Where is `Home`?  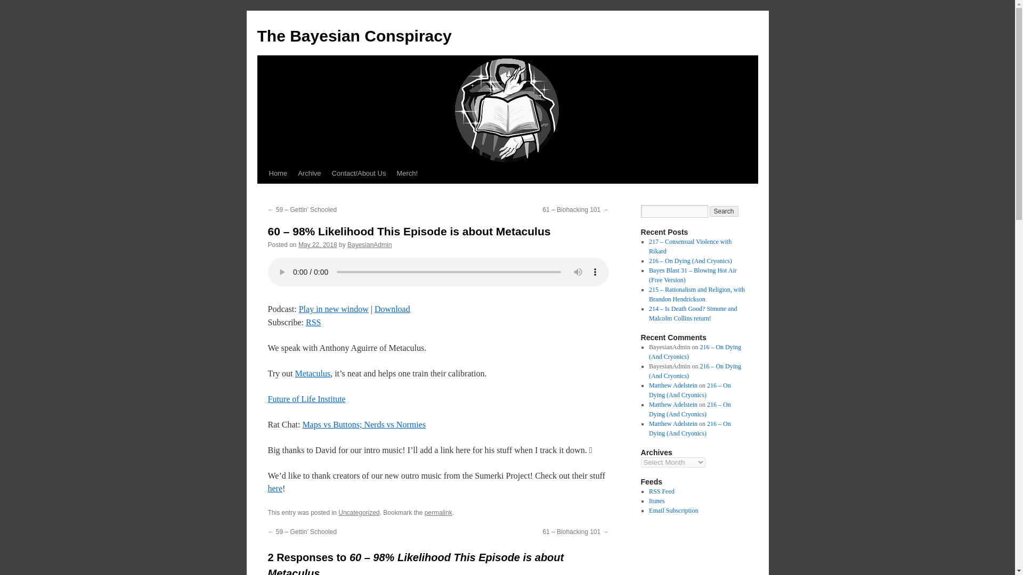 Home is located at coordinates (278, 173).